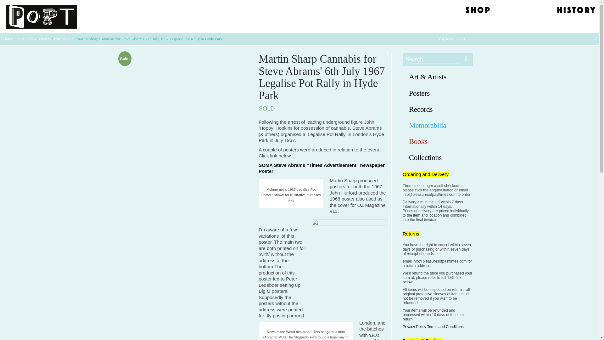  I want to click on Blog, so click(509, 11).